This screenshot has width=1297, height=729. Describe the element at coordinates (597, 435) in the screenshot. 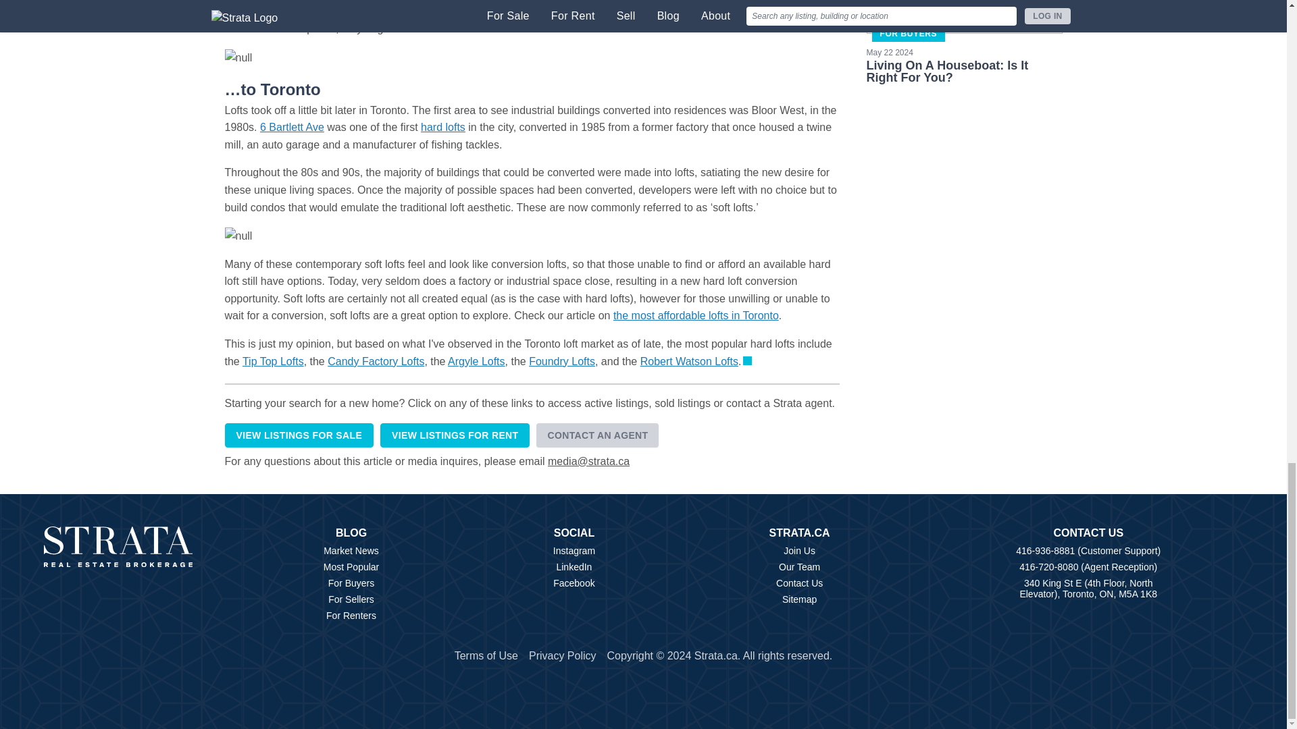

I see `CONTACT AN AGENT` at that location.